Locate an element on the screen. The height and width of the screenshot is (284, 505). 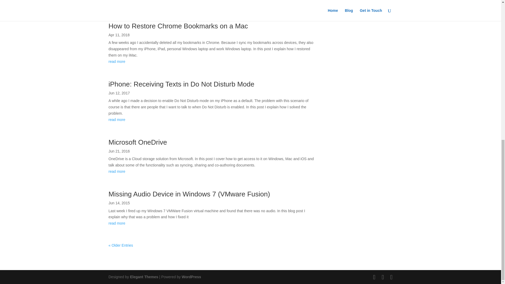
WordPress is located at coordinates (191, 277).